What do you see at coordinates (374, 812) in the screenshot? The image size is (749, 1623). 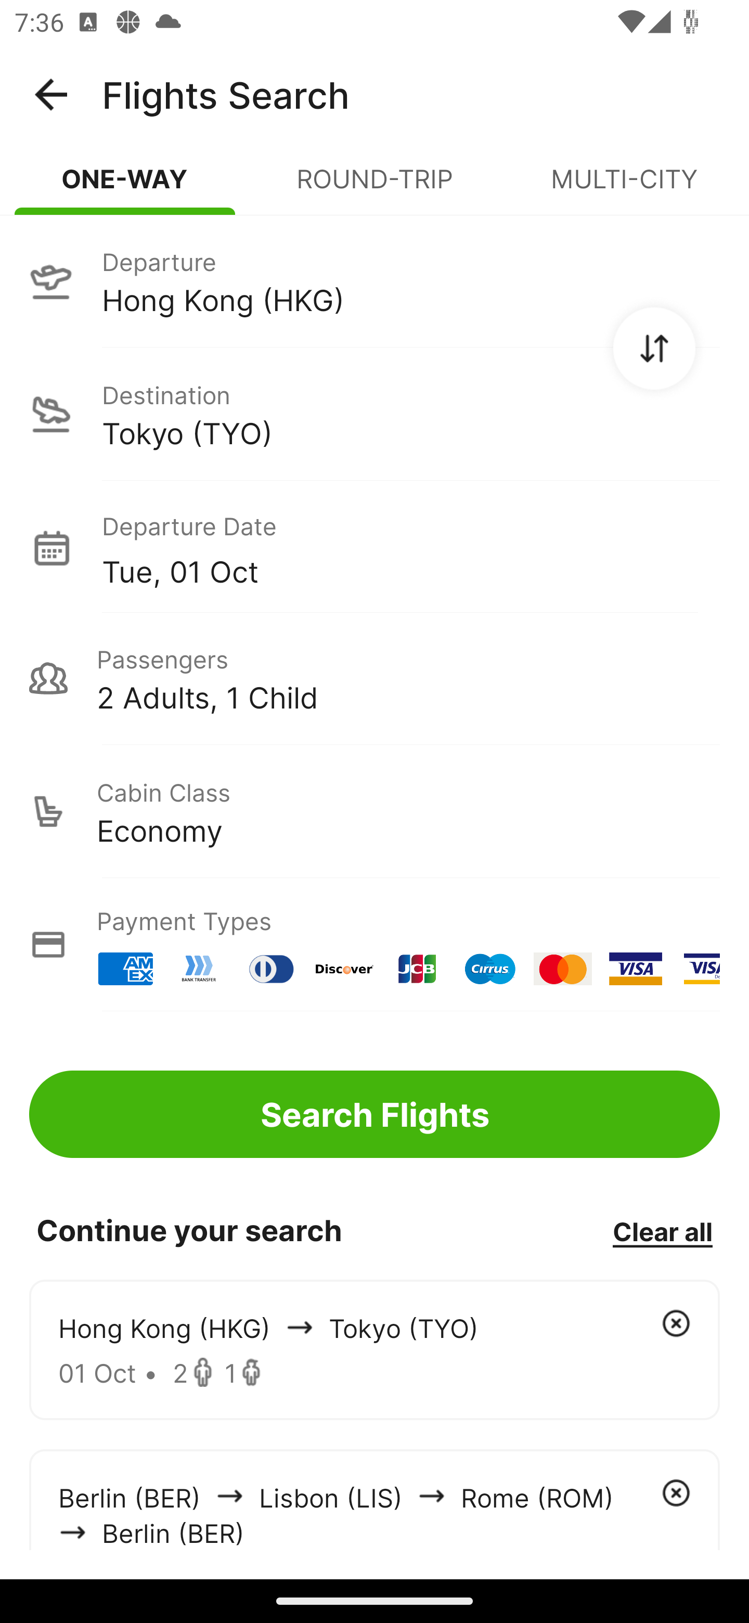 I see `Cabin Class Economy` at bounding box center [374, 812].